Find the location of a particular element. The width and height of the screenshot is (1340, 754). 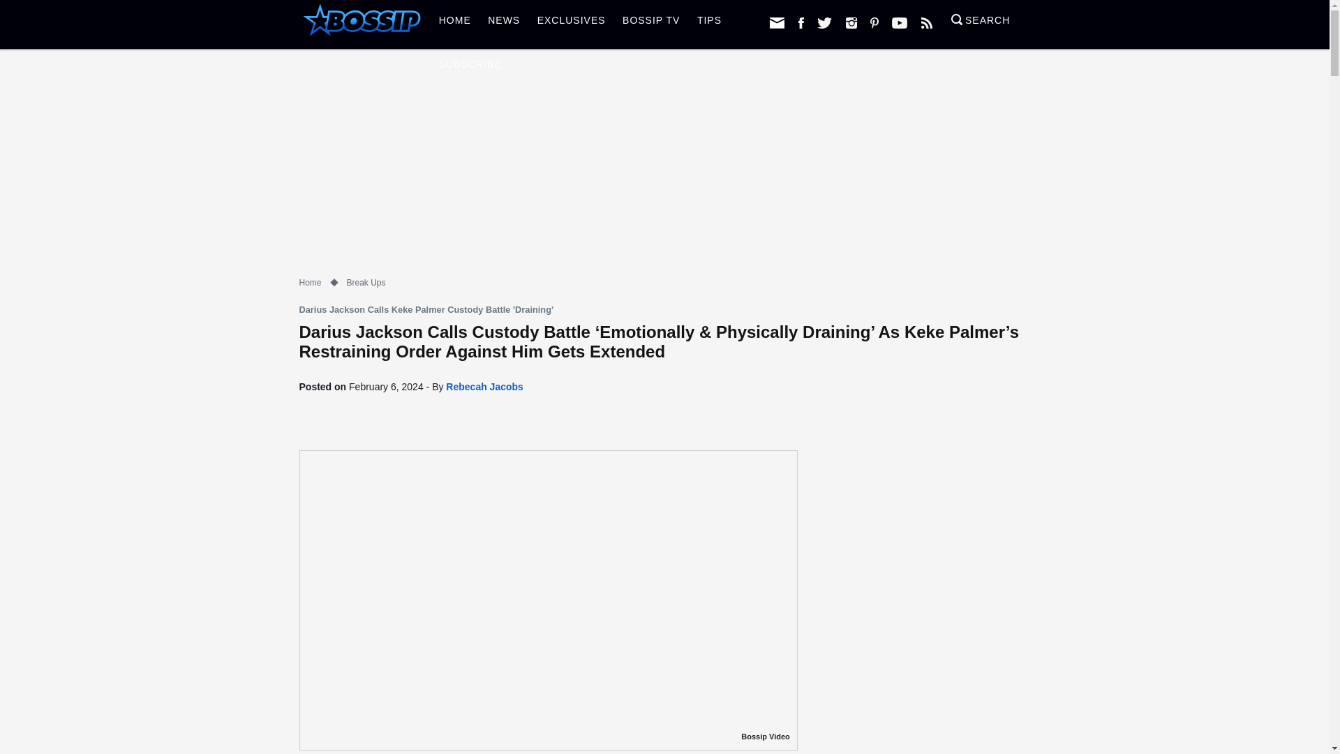

Follow Bossip on Twitter is located at coordinates (825, 22).